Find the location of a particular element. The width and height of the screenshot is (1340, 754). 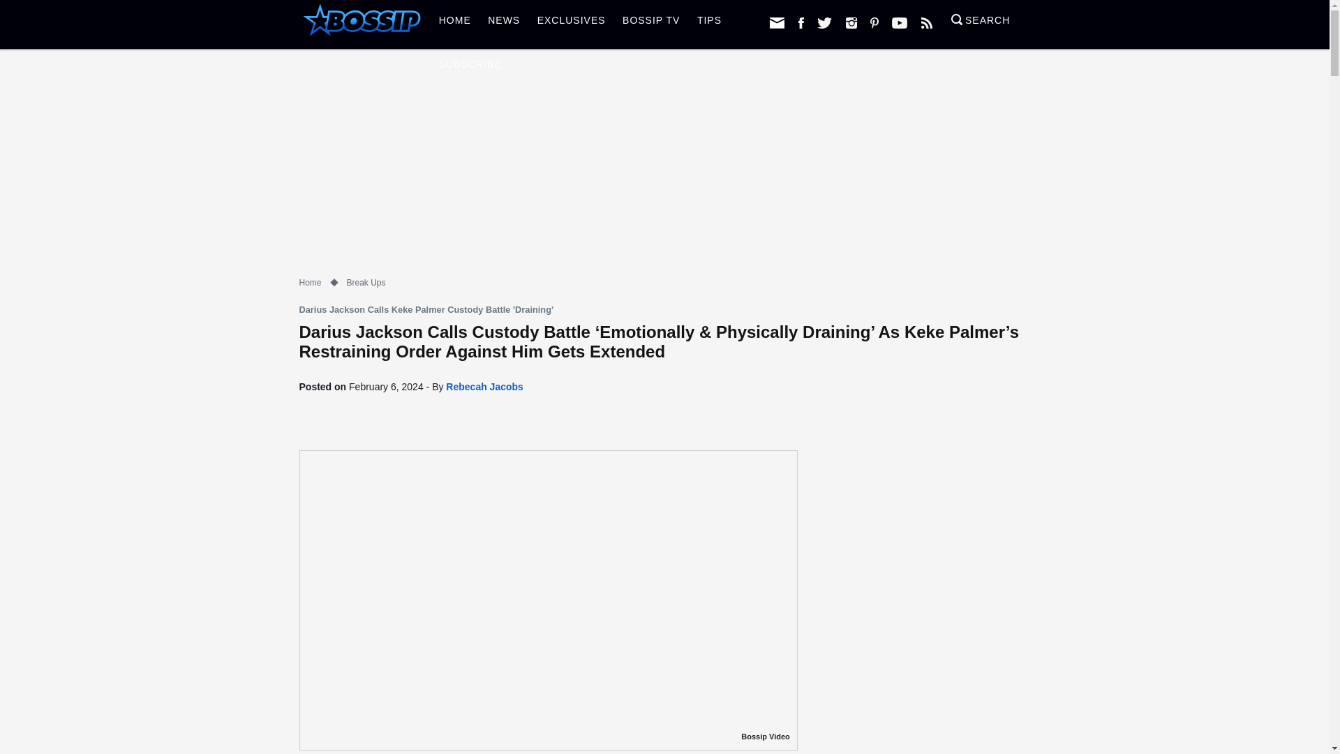

Follow Bossip on Twitter is located at coordinates (825, 22).